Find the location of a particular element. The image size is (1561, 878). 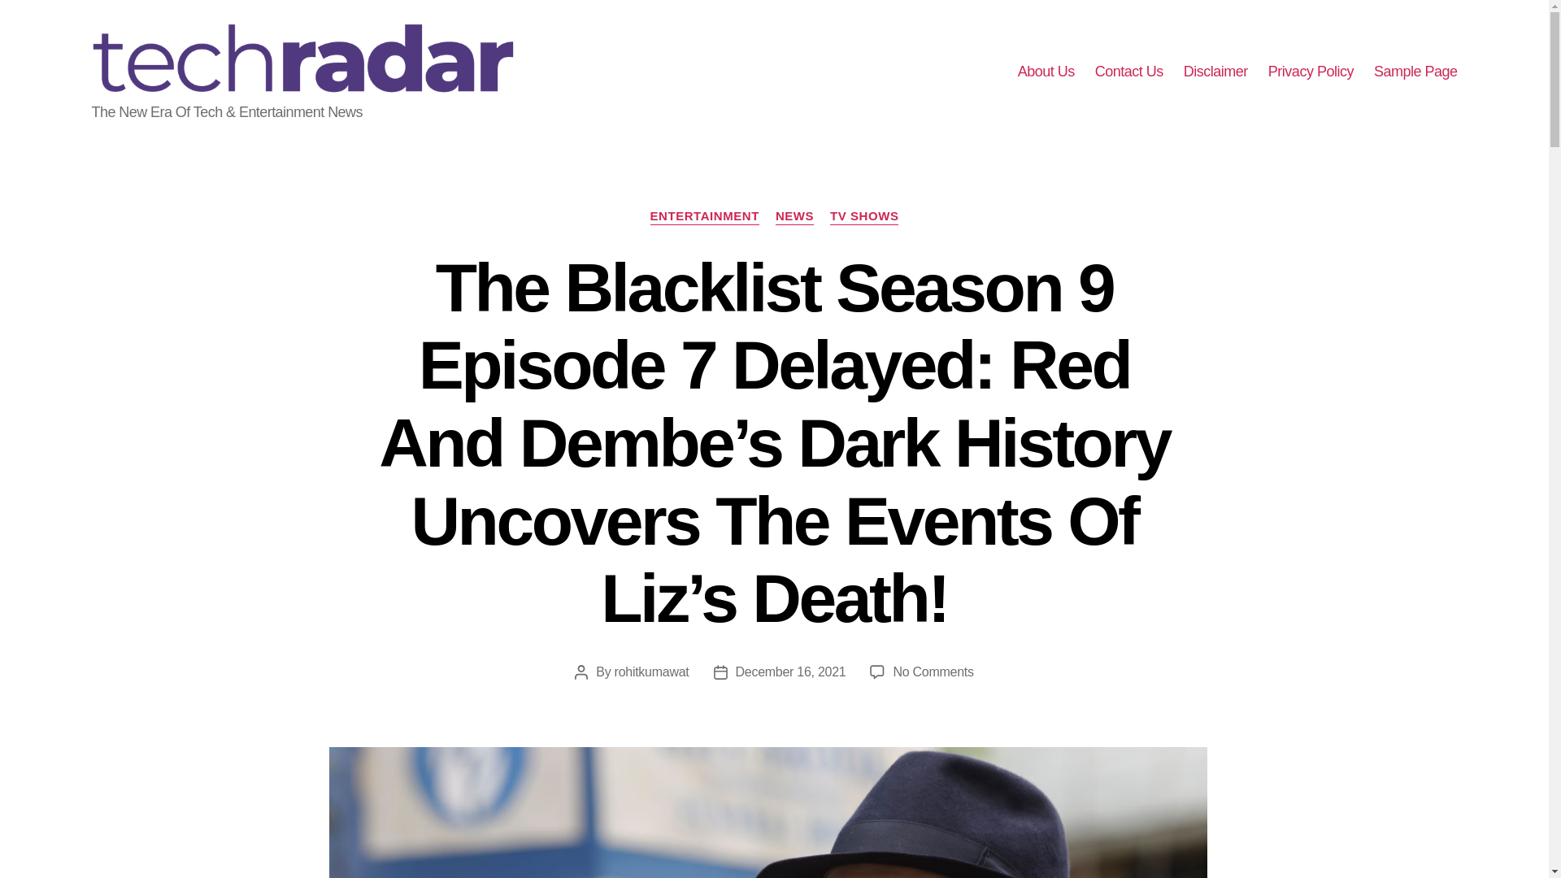

Privacy Policy is located at coordinates (1311, 72).